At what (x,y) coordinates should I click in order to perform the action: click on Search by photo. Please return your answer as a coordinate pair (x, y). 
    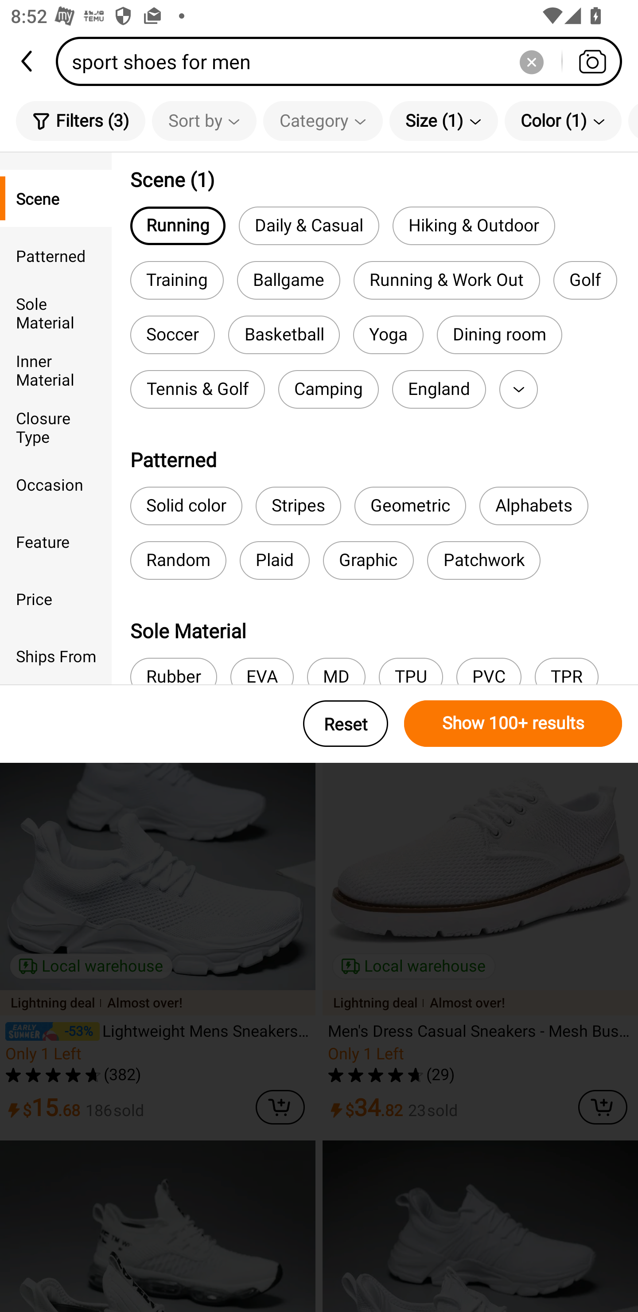
    Looking at the image, I should click on (592, 61).